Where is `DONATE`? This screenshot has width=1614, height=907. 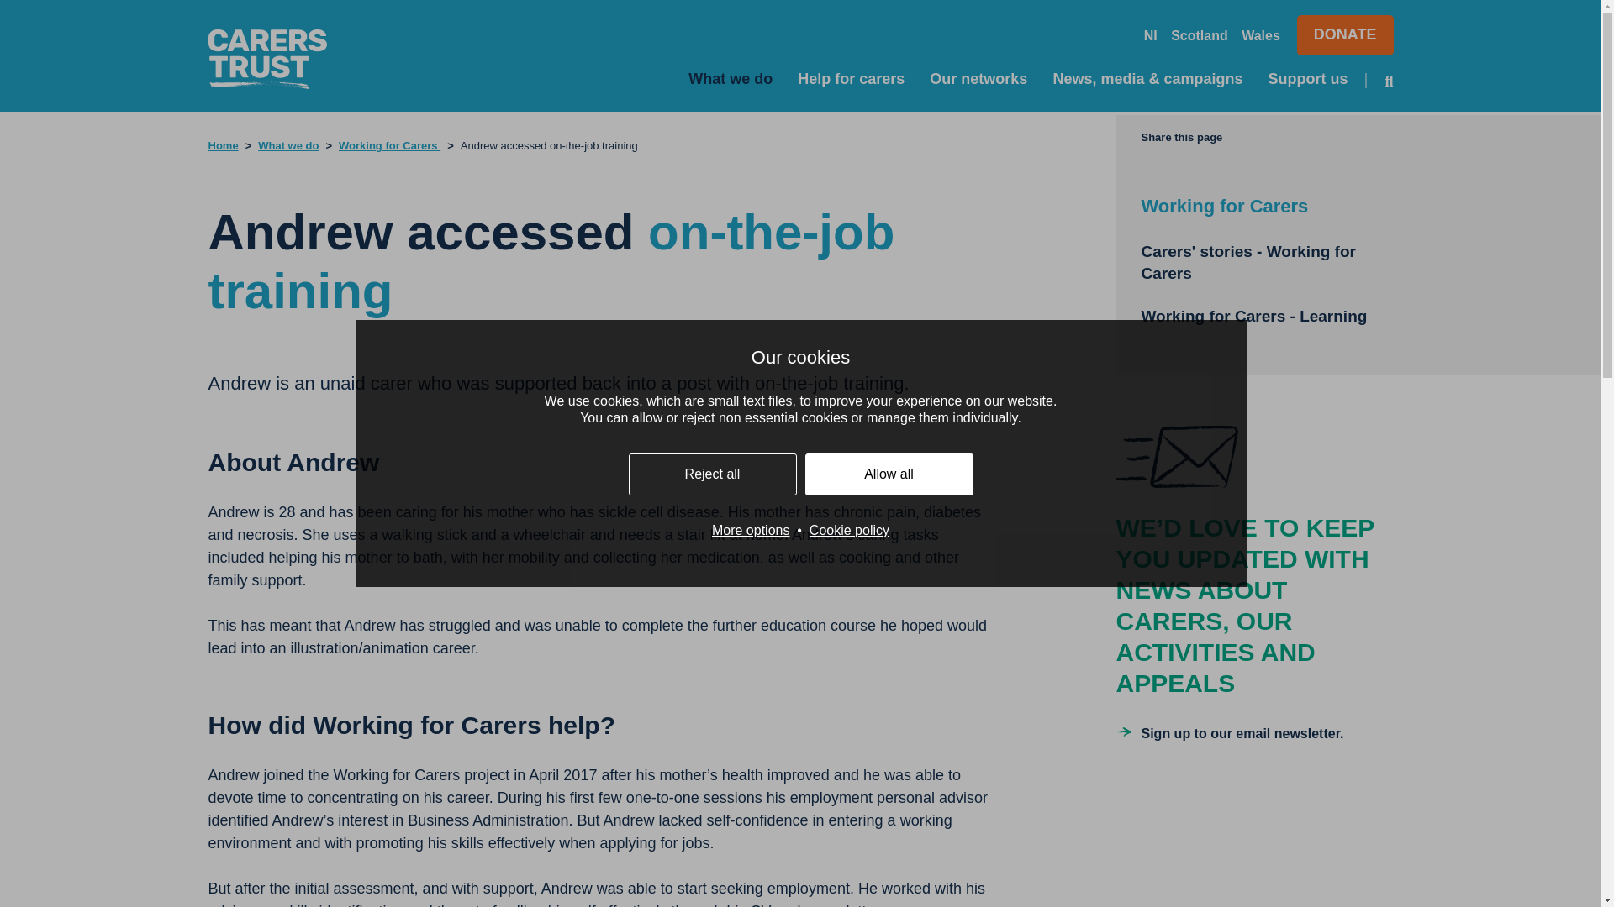
DONATE is located at coordinates (1345, 35).